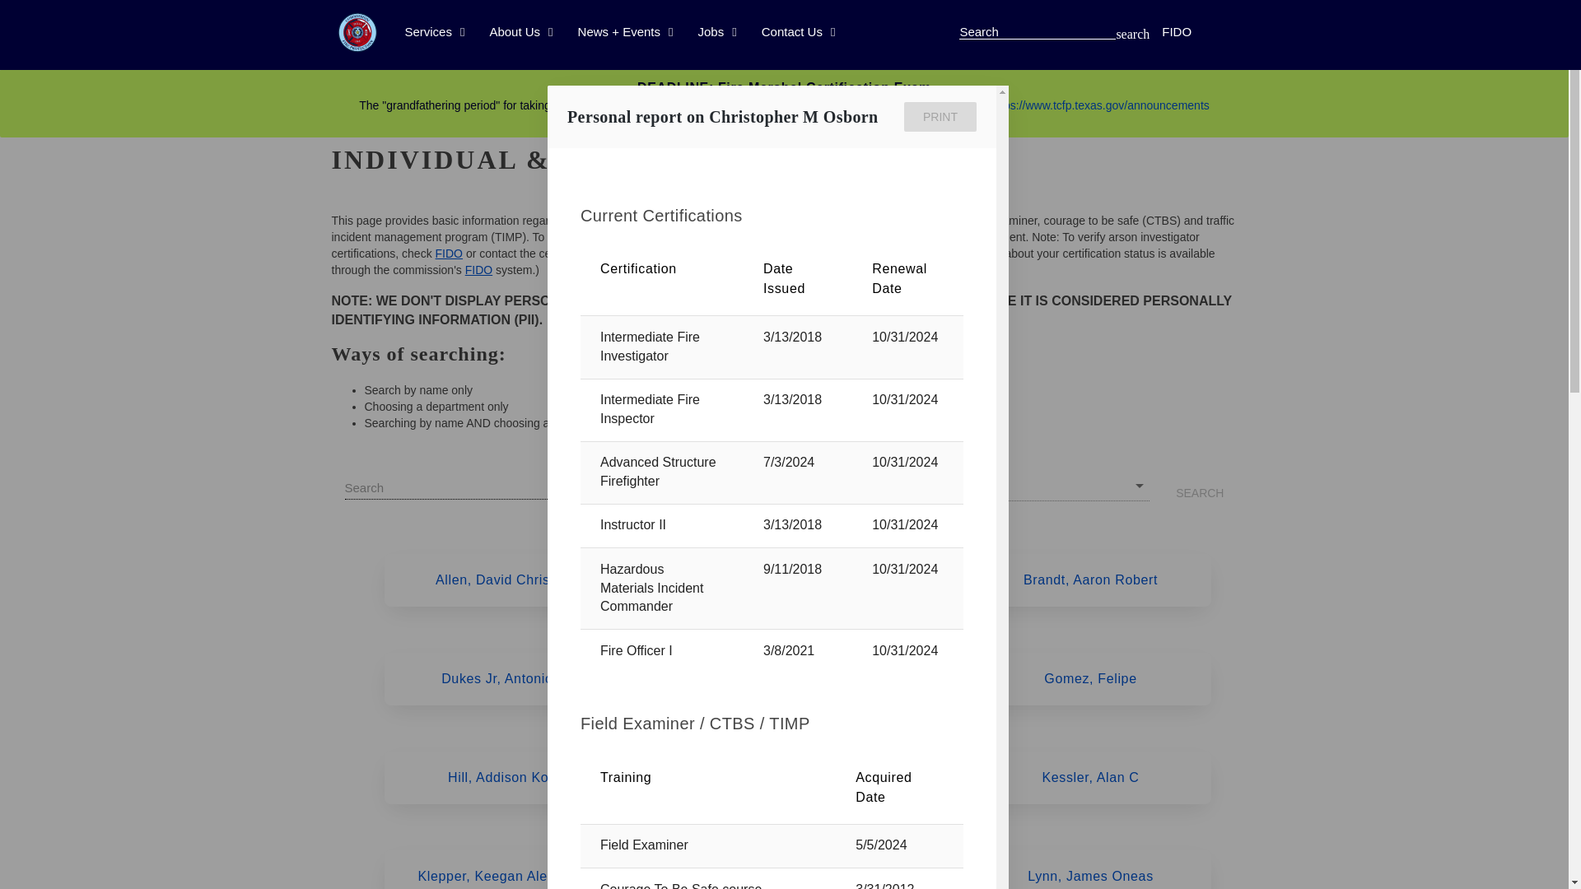  What do you see at coordinates (435, 32) in the screenshot?
I see `Services` at bounding box center [435, 32].